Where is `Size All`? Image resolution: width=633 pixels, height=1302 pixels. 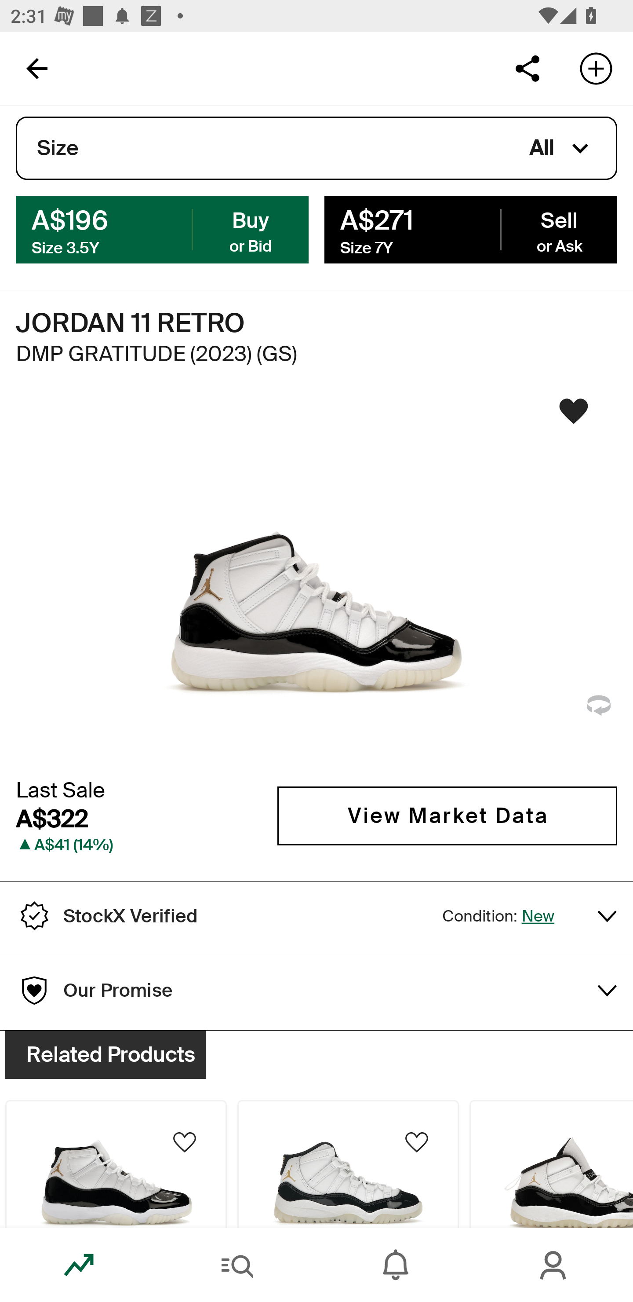
Size All is located at coordinates (316, 148).